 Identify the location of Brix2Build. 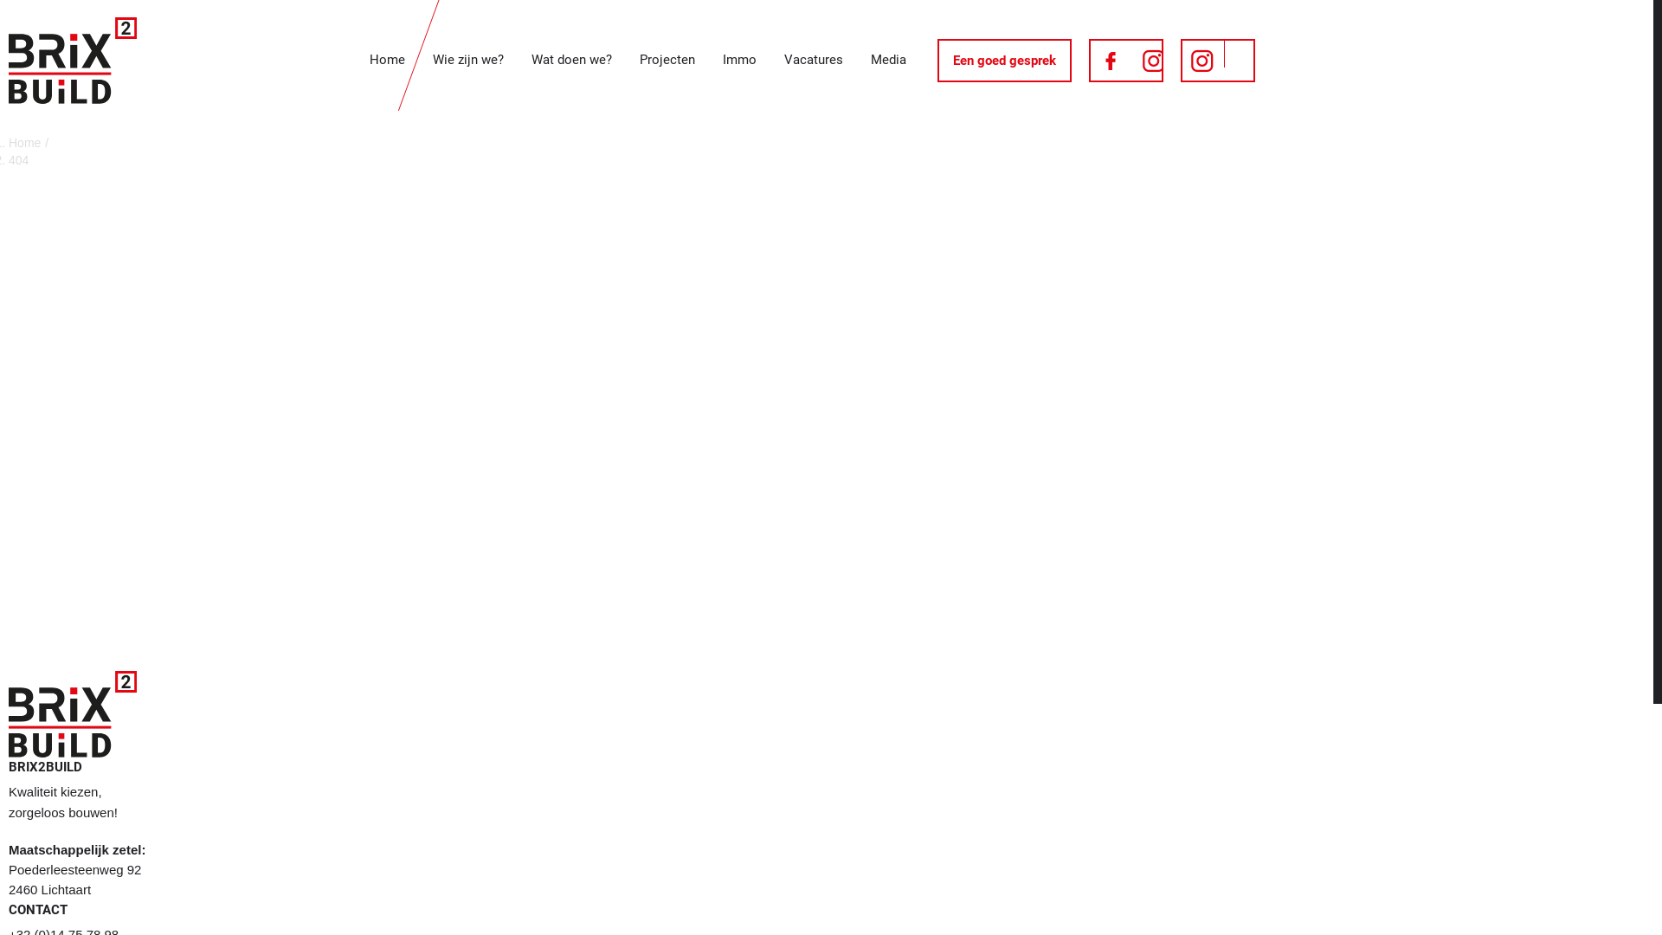
(73, 714).